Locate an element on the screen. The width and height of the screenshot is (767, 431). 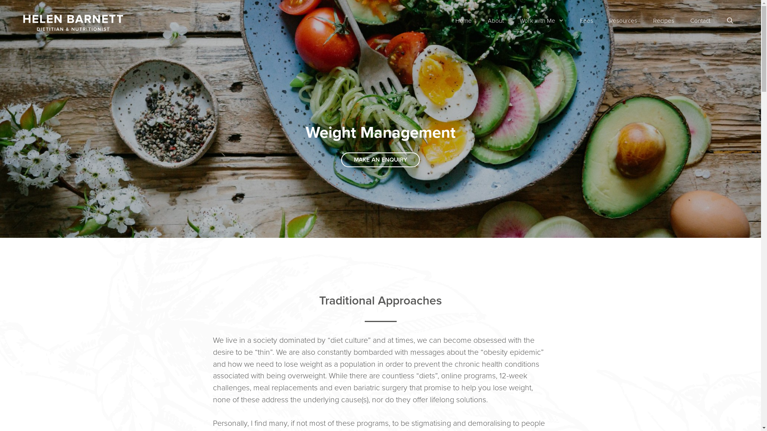
Contact is located at coordinates (700, 21).